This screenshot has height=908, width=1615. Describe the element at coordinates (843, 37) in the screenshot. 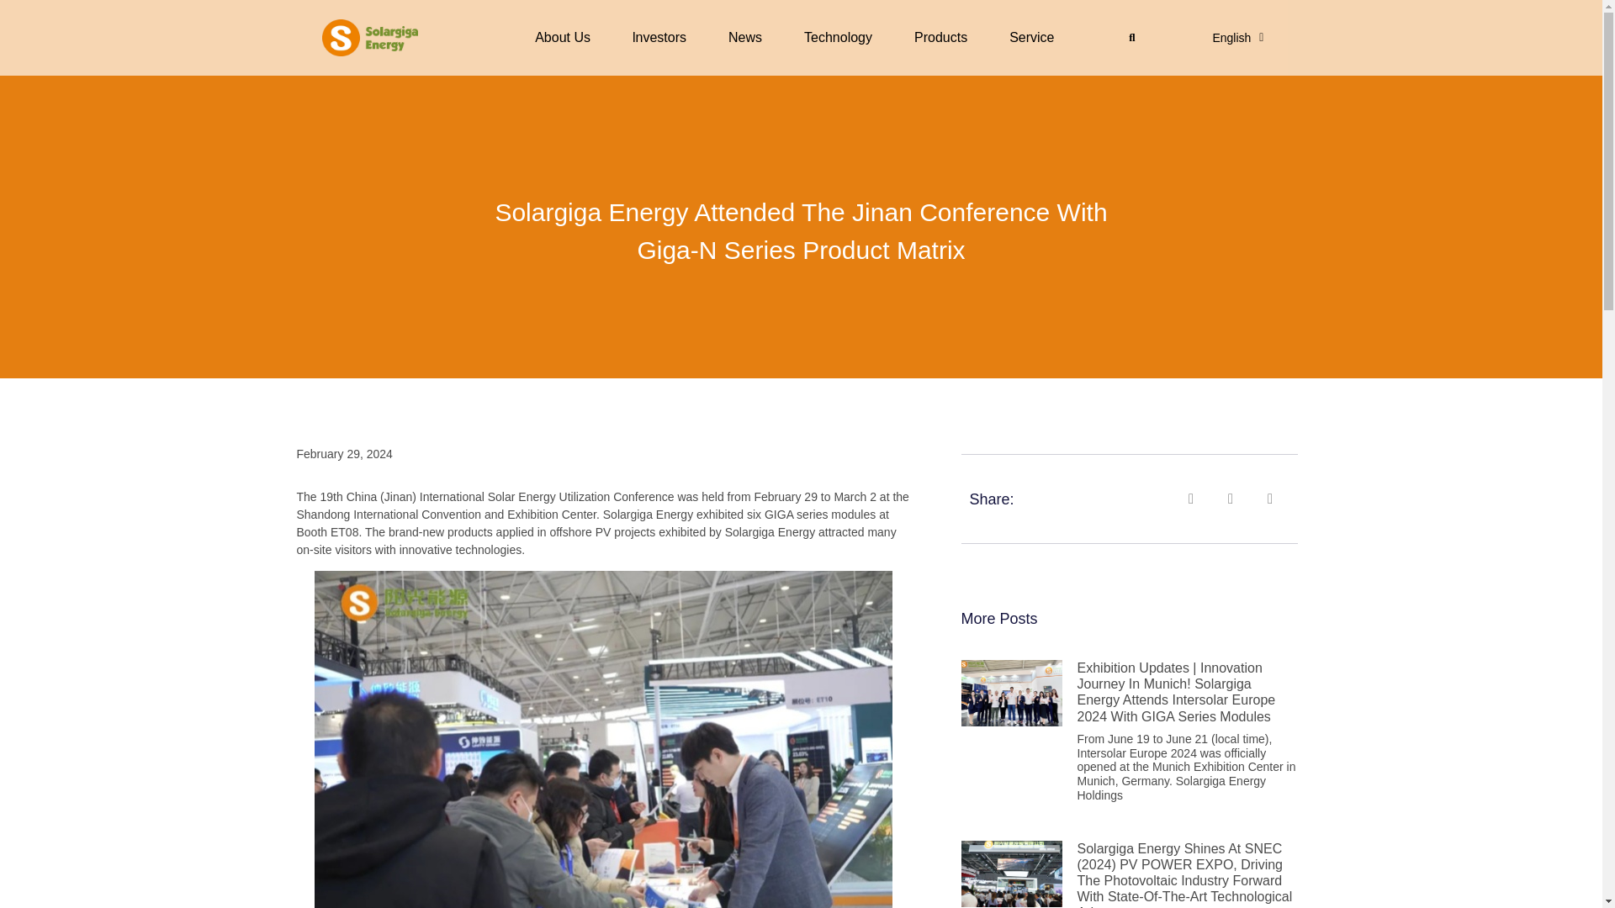

I see `Technology` at that location.